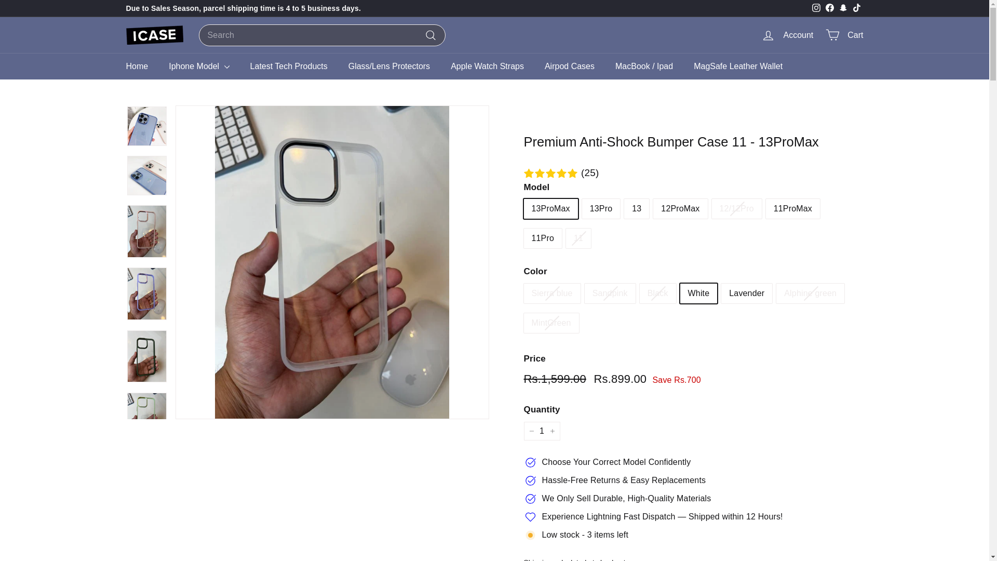  What do you see at coordinates (787, 35) in the screenshot?
I see `Account` at bounding box center [787, 35].